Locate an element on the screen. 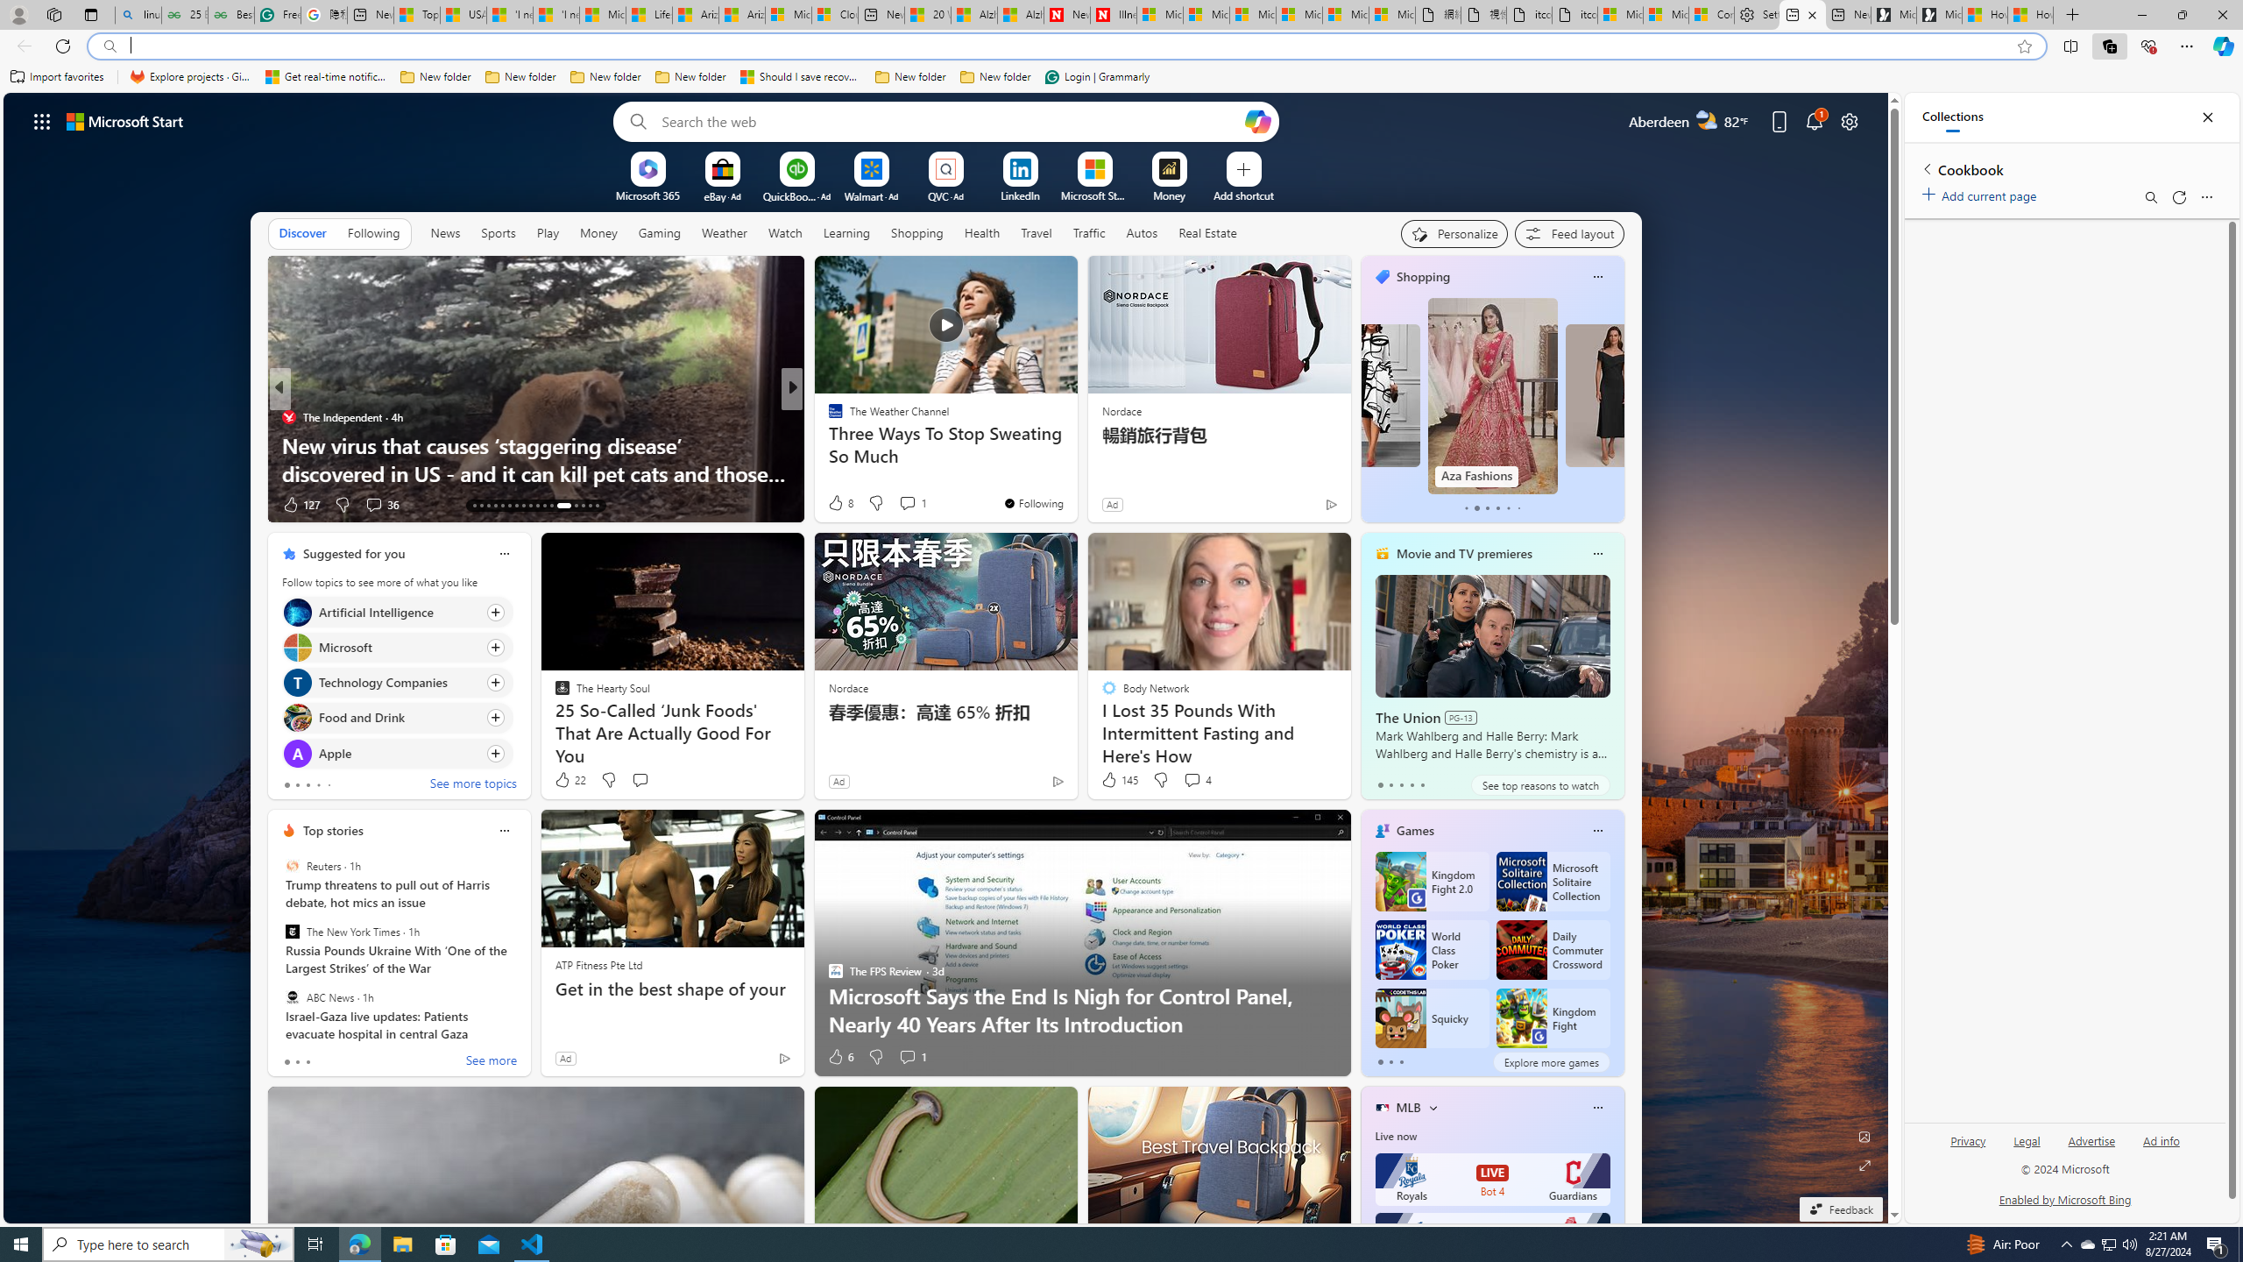 The width and height of the screenshot is (2243, 1262). Best SSL Certificates Provider in India - GeeksforGeeks is located at coordinates (230, 15).